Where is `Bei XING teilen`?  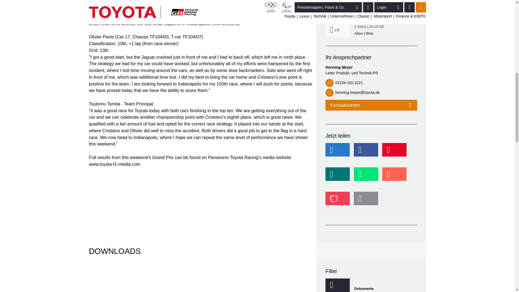
Bei XING teilen is located at coordinates (339, 177).